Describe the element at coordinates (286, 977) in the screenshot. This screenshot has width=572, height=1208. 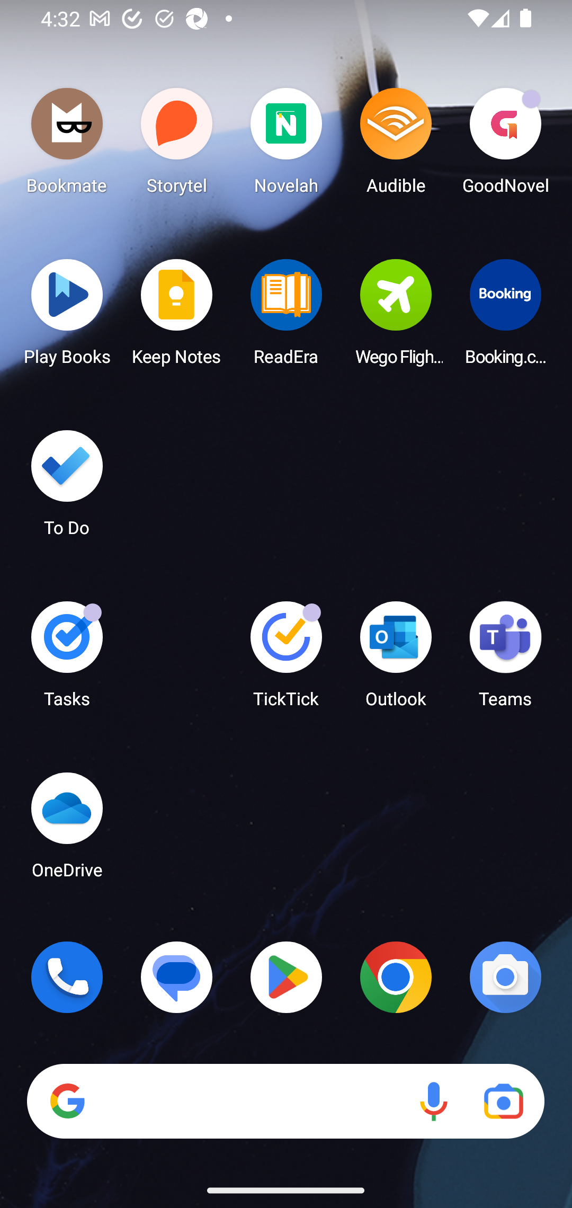
I see `Play Store` at that location.